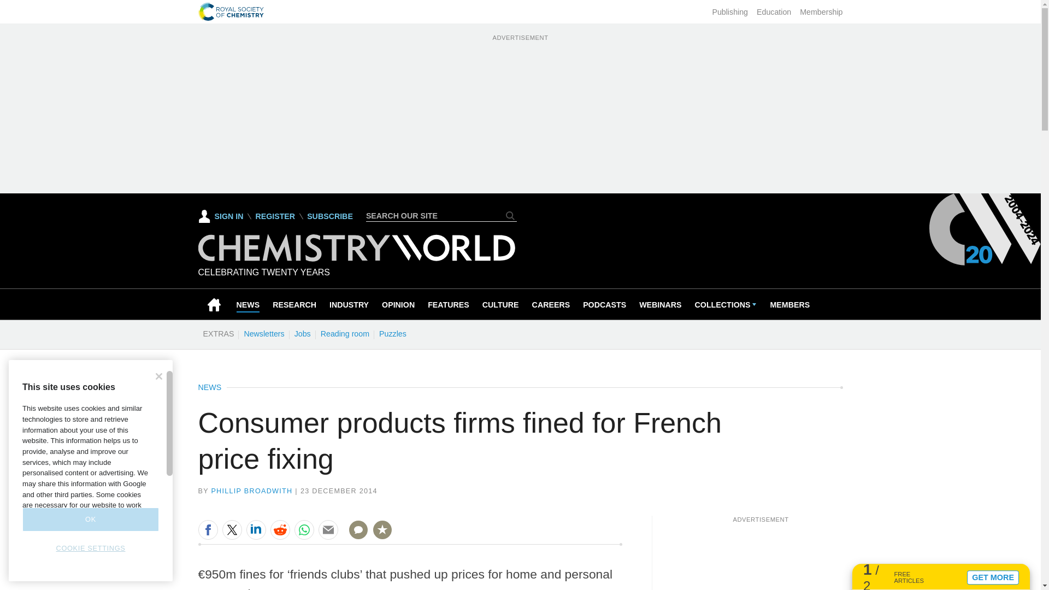 This screenshot has width=1049, height=590. Describe the element at coordinates (345, 333) in the screenshot. I see `Reading room` at that location.